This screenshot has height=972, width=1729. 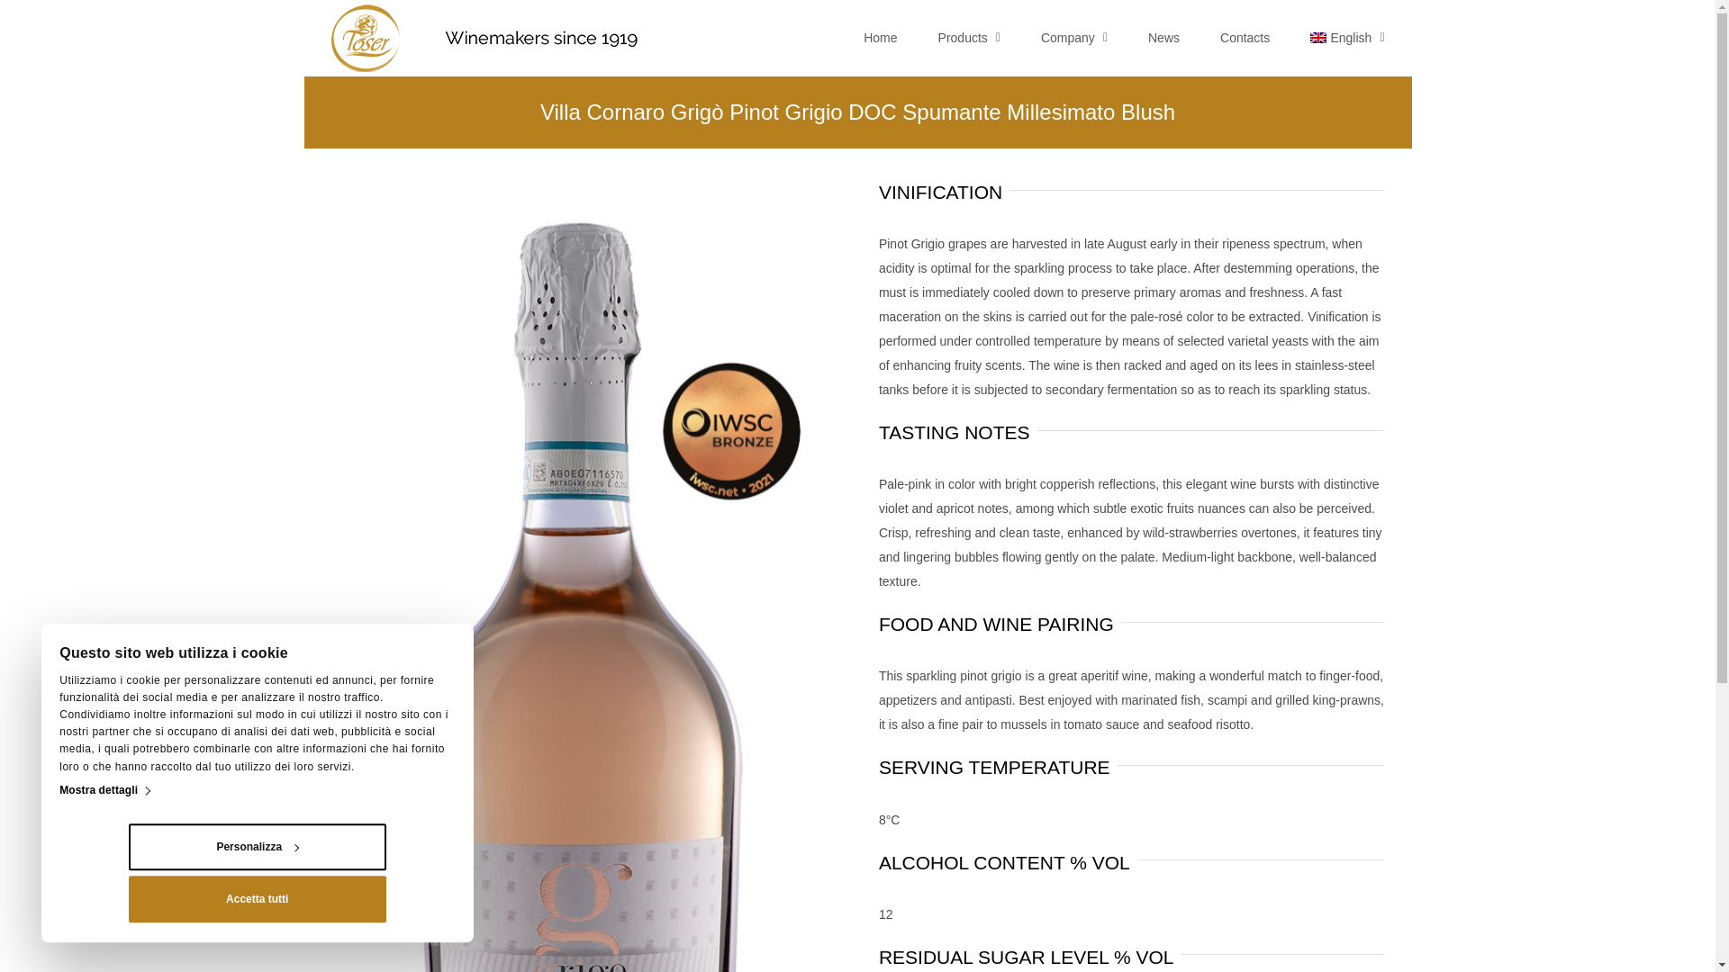 I want to click on Personalizza, so click(x=257, y=847).